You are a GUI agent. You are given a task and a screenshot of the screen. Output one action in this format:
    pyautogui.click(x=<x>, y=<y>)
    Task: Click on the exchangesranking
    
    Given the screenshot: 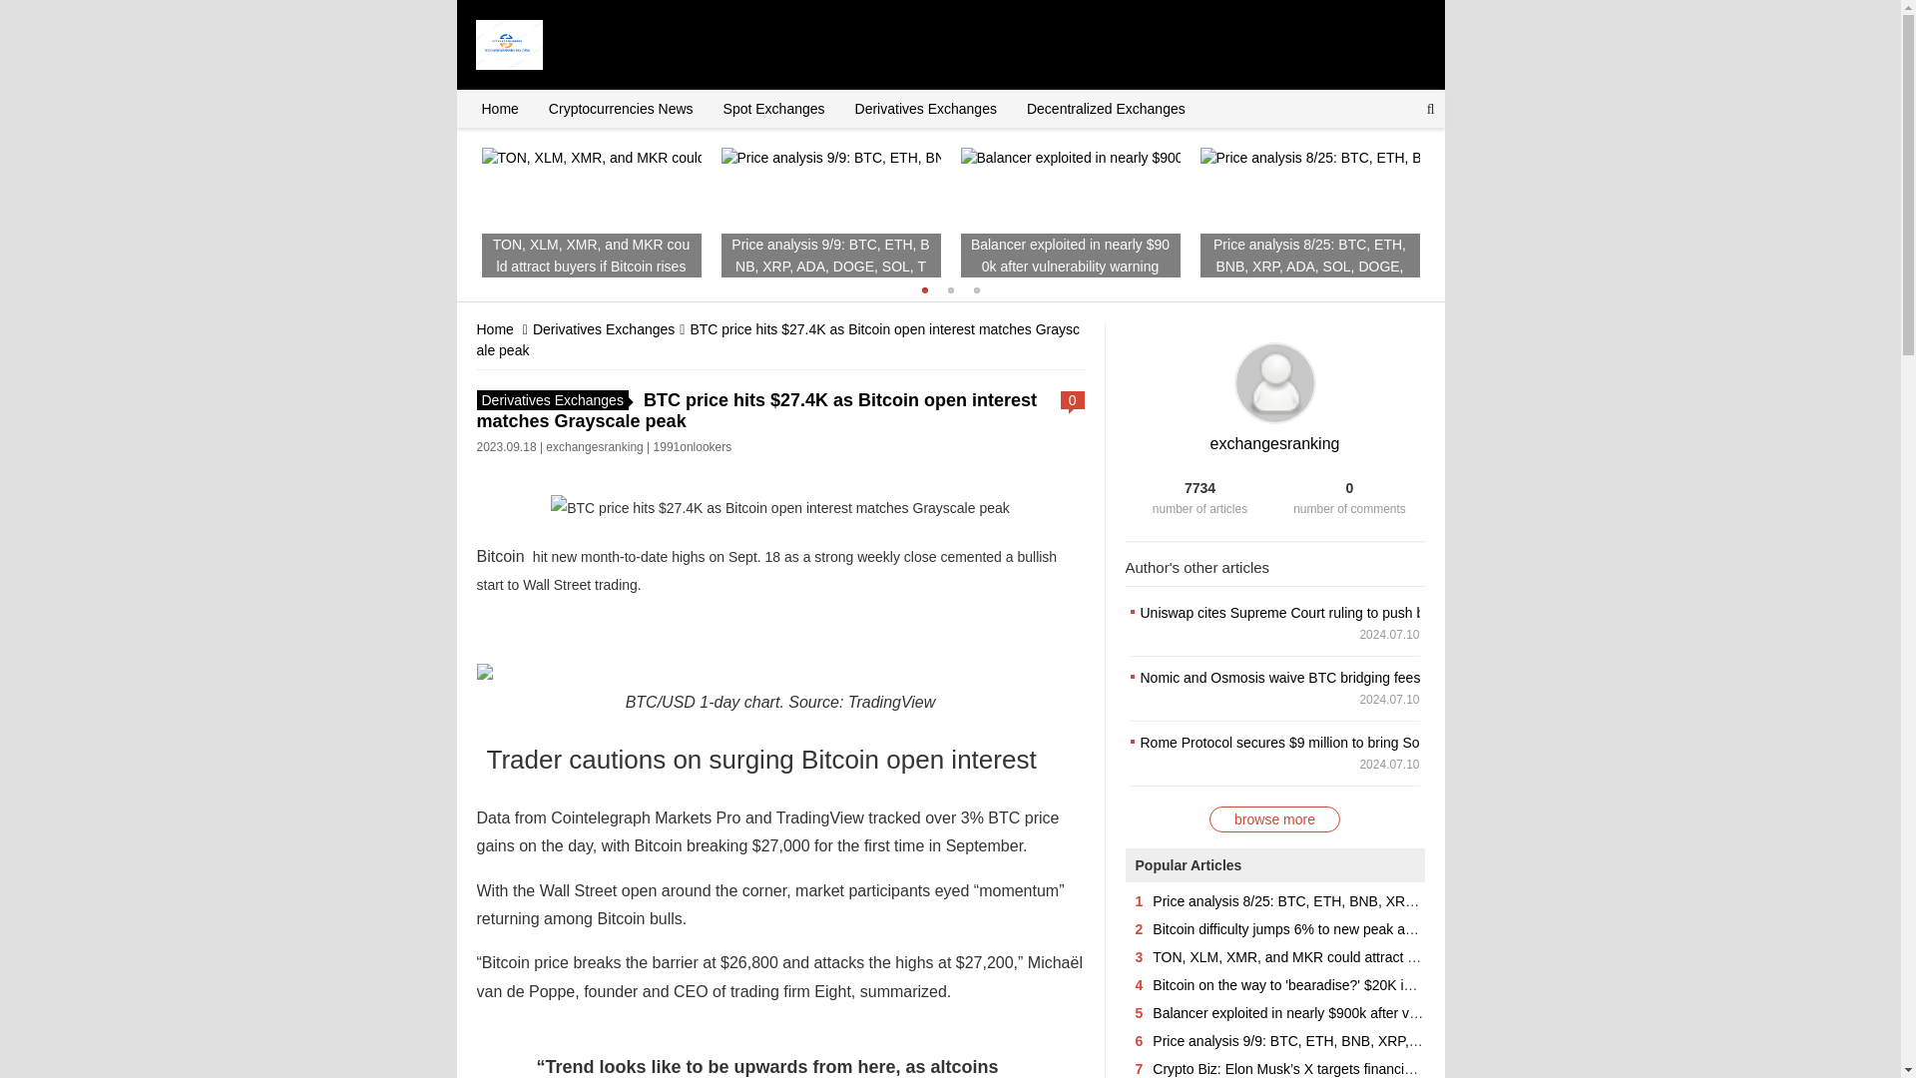 What is the action you would take?
    pyautogui.click(x=1275, y=443)
    